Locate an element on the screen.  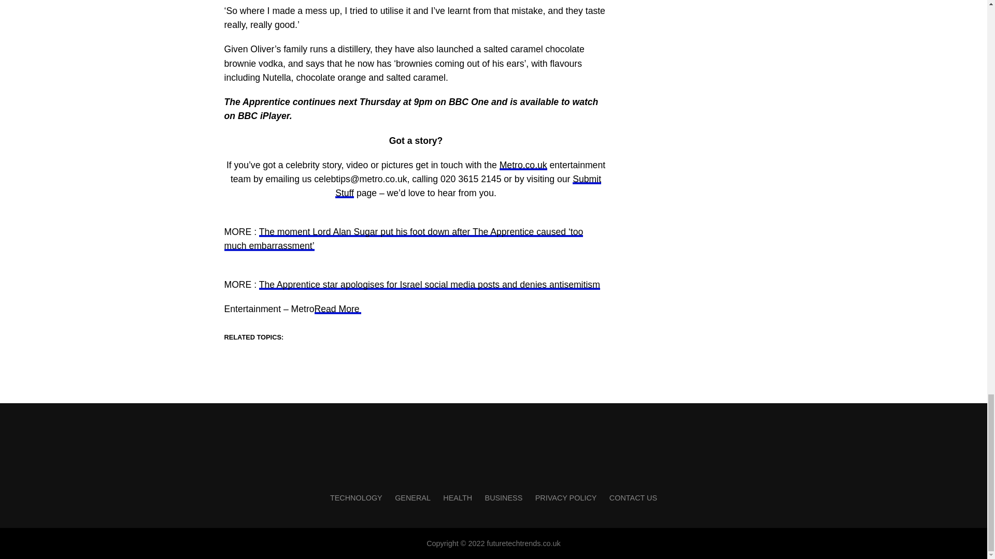
PRIVACY POLICY is located at coordinates (566, 497).